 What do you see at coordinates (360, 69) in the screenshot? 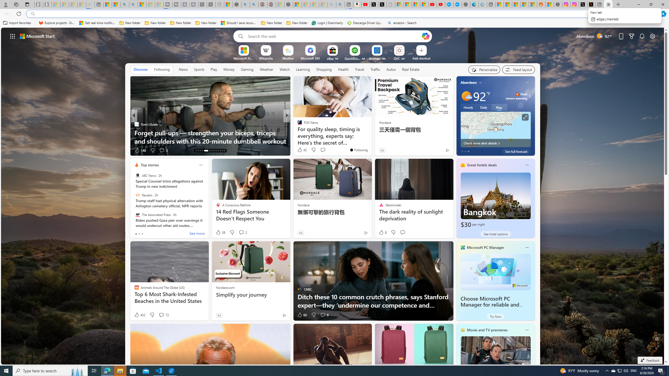
I see `Travel` at bounding box center [360, 69].